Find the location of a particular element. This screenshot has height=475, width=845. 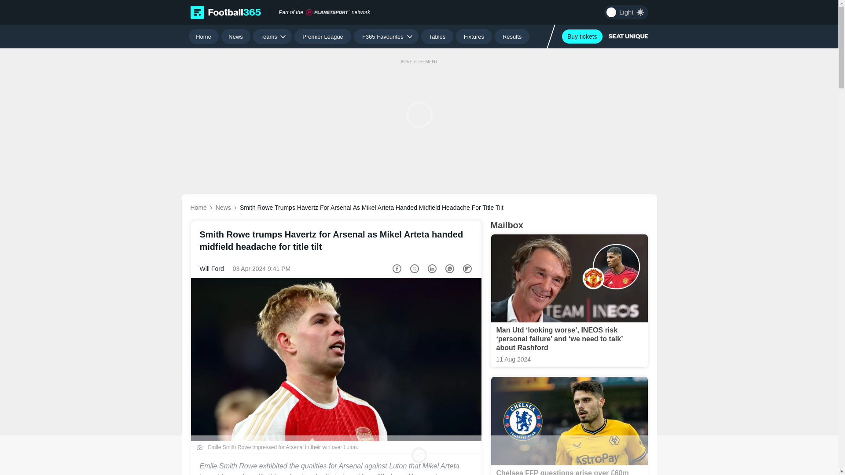

F365 Favourites is located at coordinates (386, 36).